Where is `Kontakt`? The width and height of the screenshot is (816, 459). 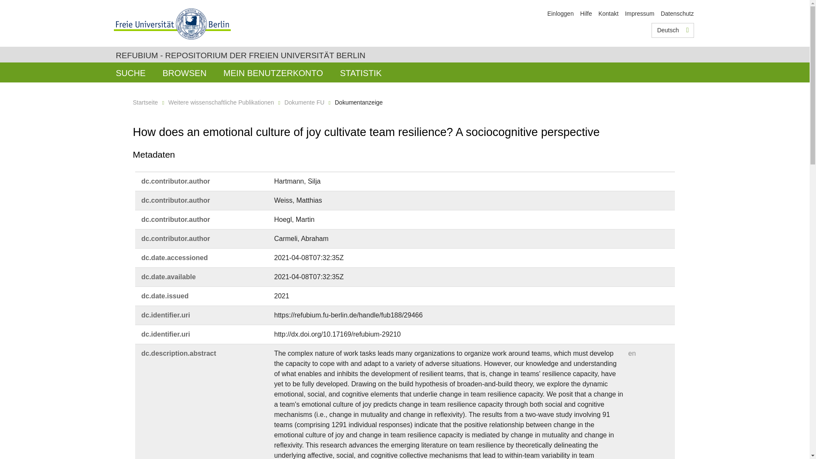 Kontakt is located at coordinates (608, 13).